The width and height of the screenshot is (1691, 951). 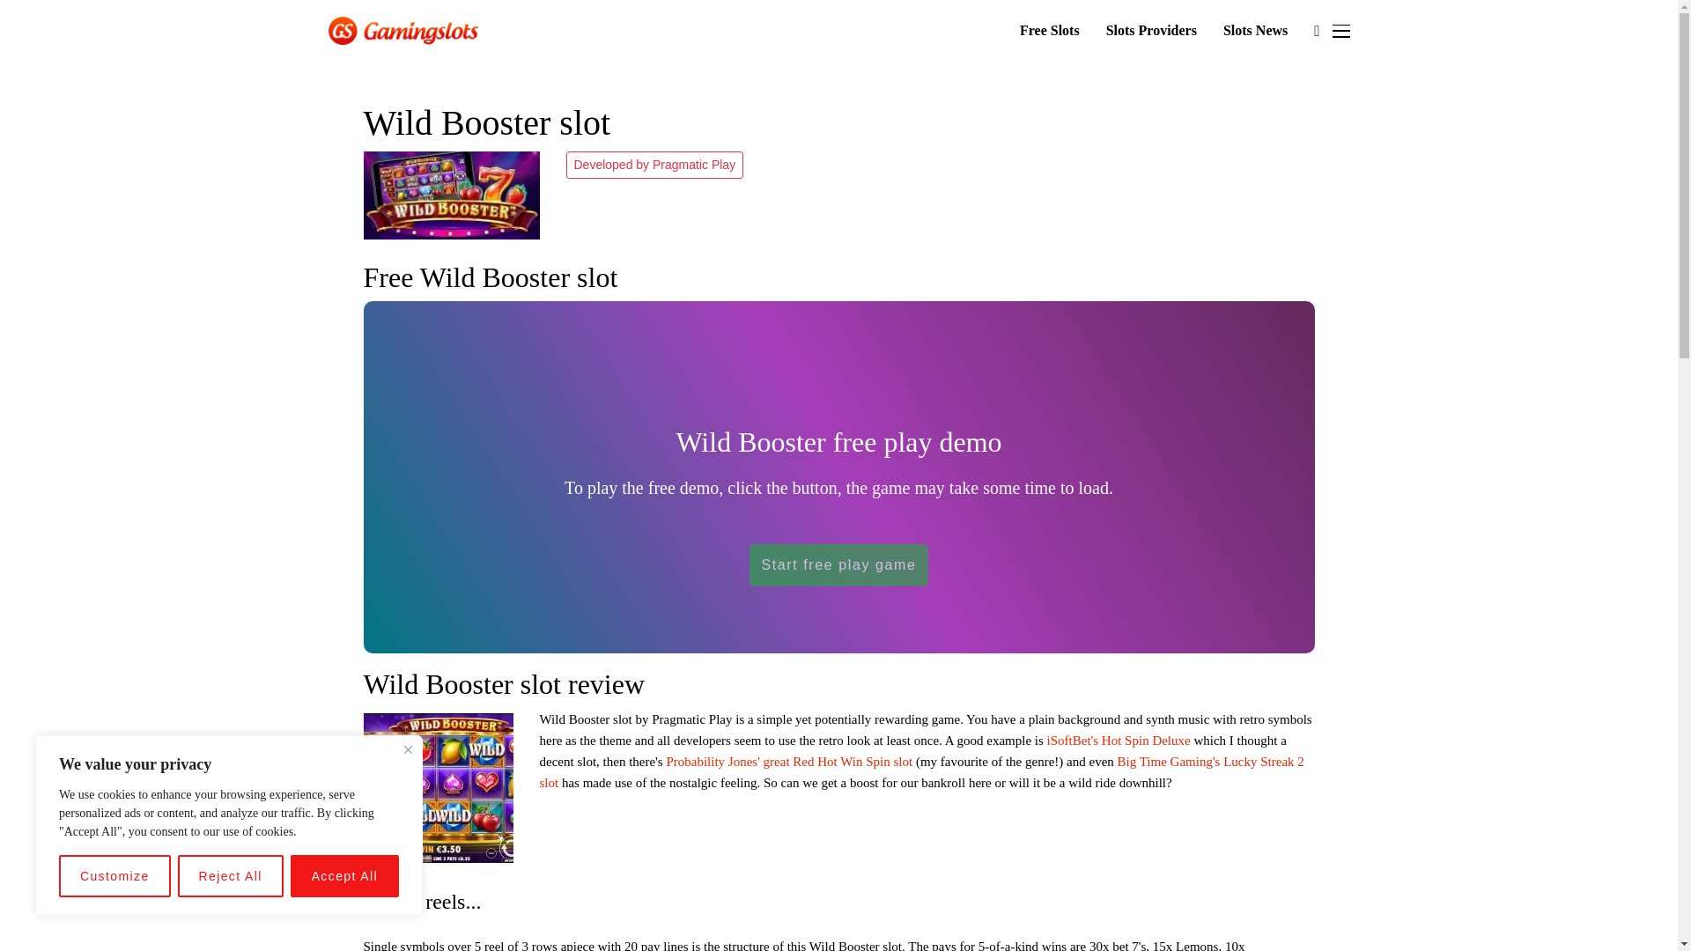 I want to click on Reject All, so click(x=231, y=875).